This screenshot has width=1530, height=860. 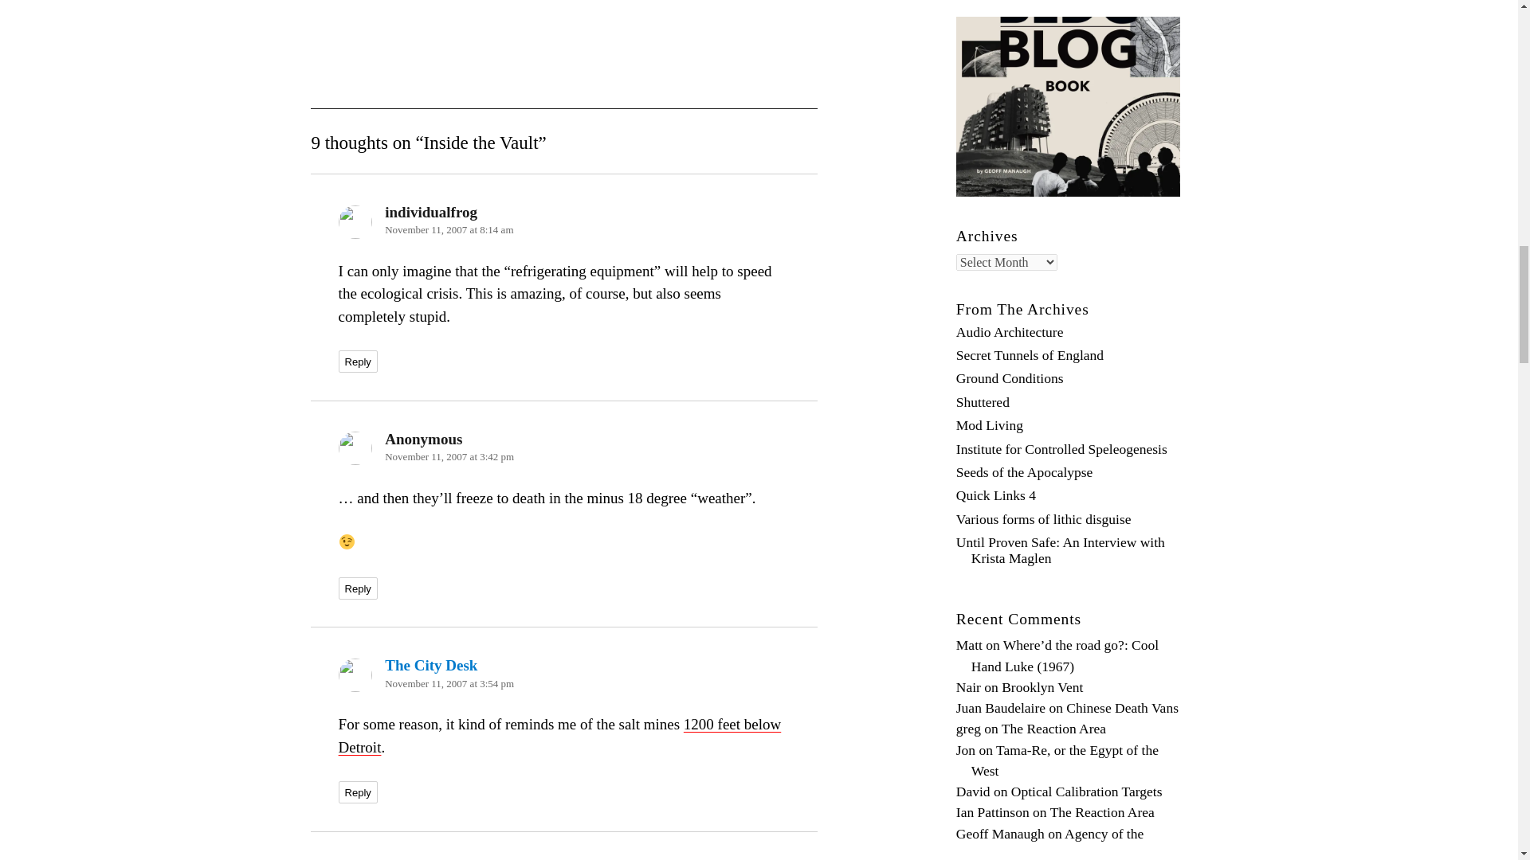 I want to click on November 11, 2007 at 3:54 pm, so click(x=449, y=683).